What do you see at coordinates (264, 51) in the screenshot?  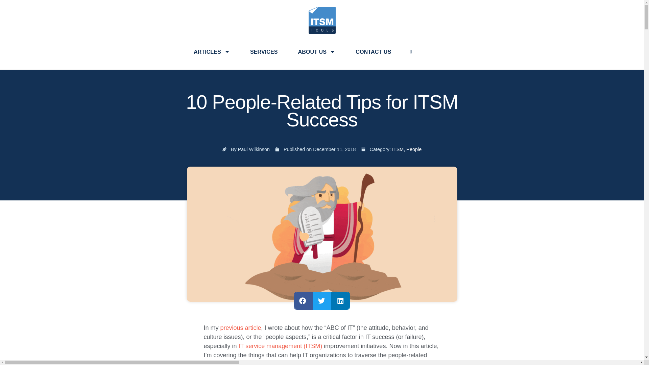 I see `SERVICES` at bounding box center [264, 51].